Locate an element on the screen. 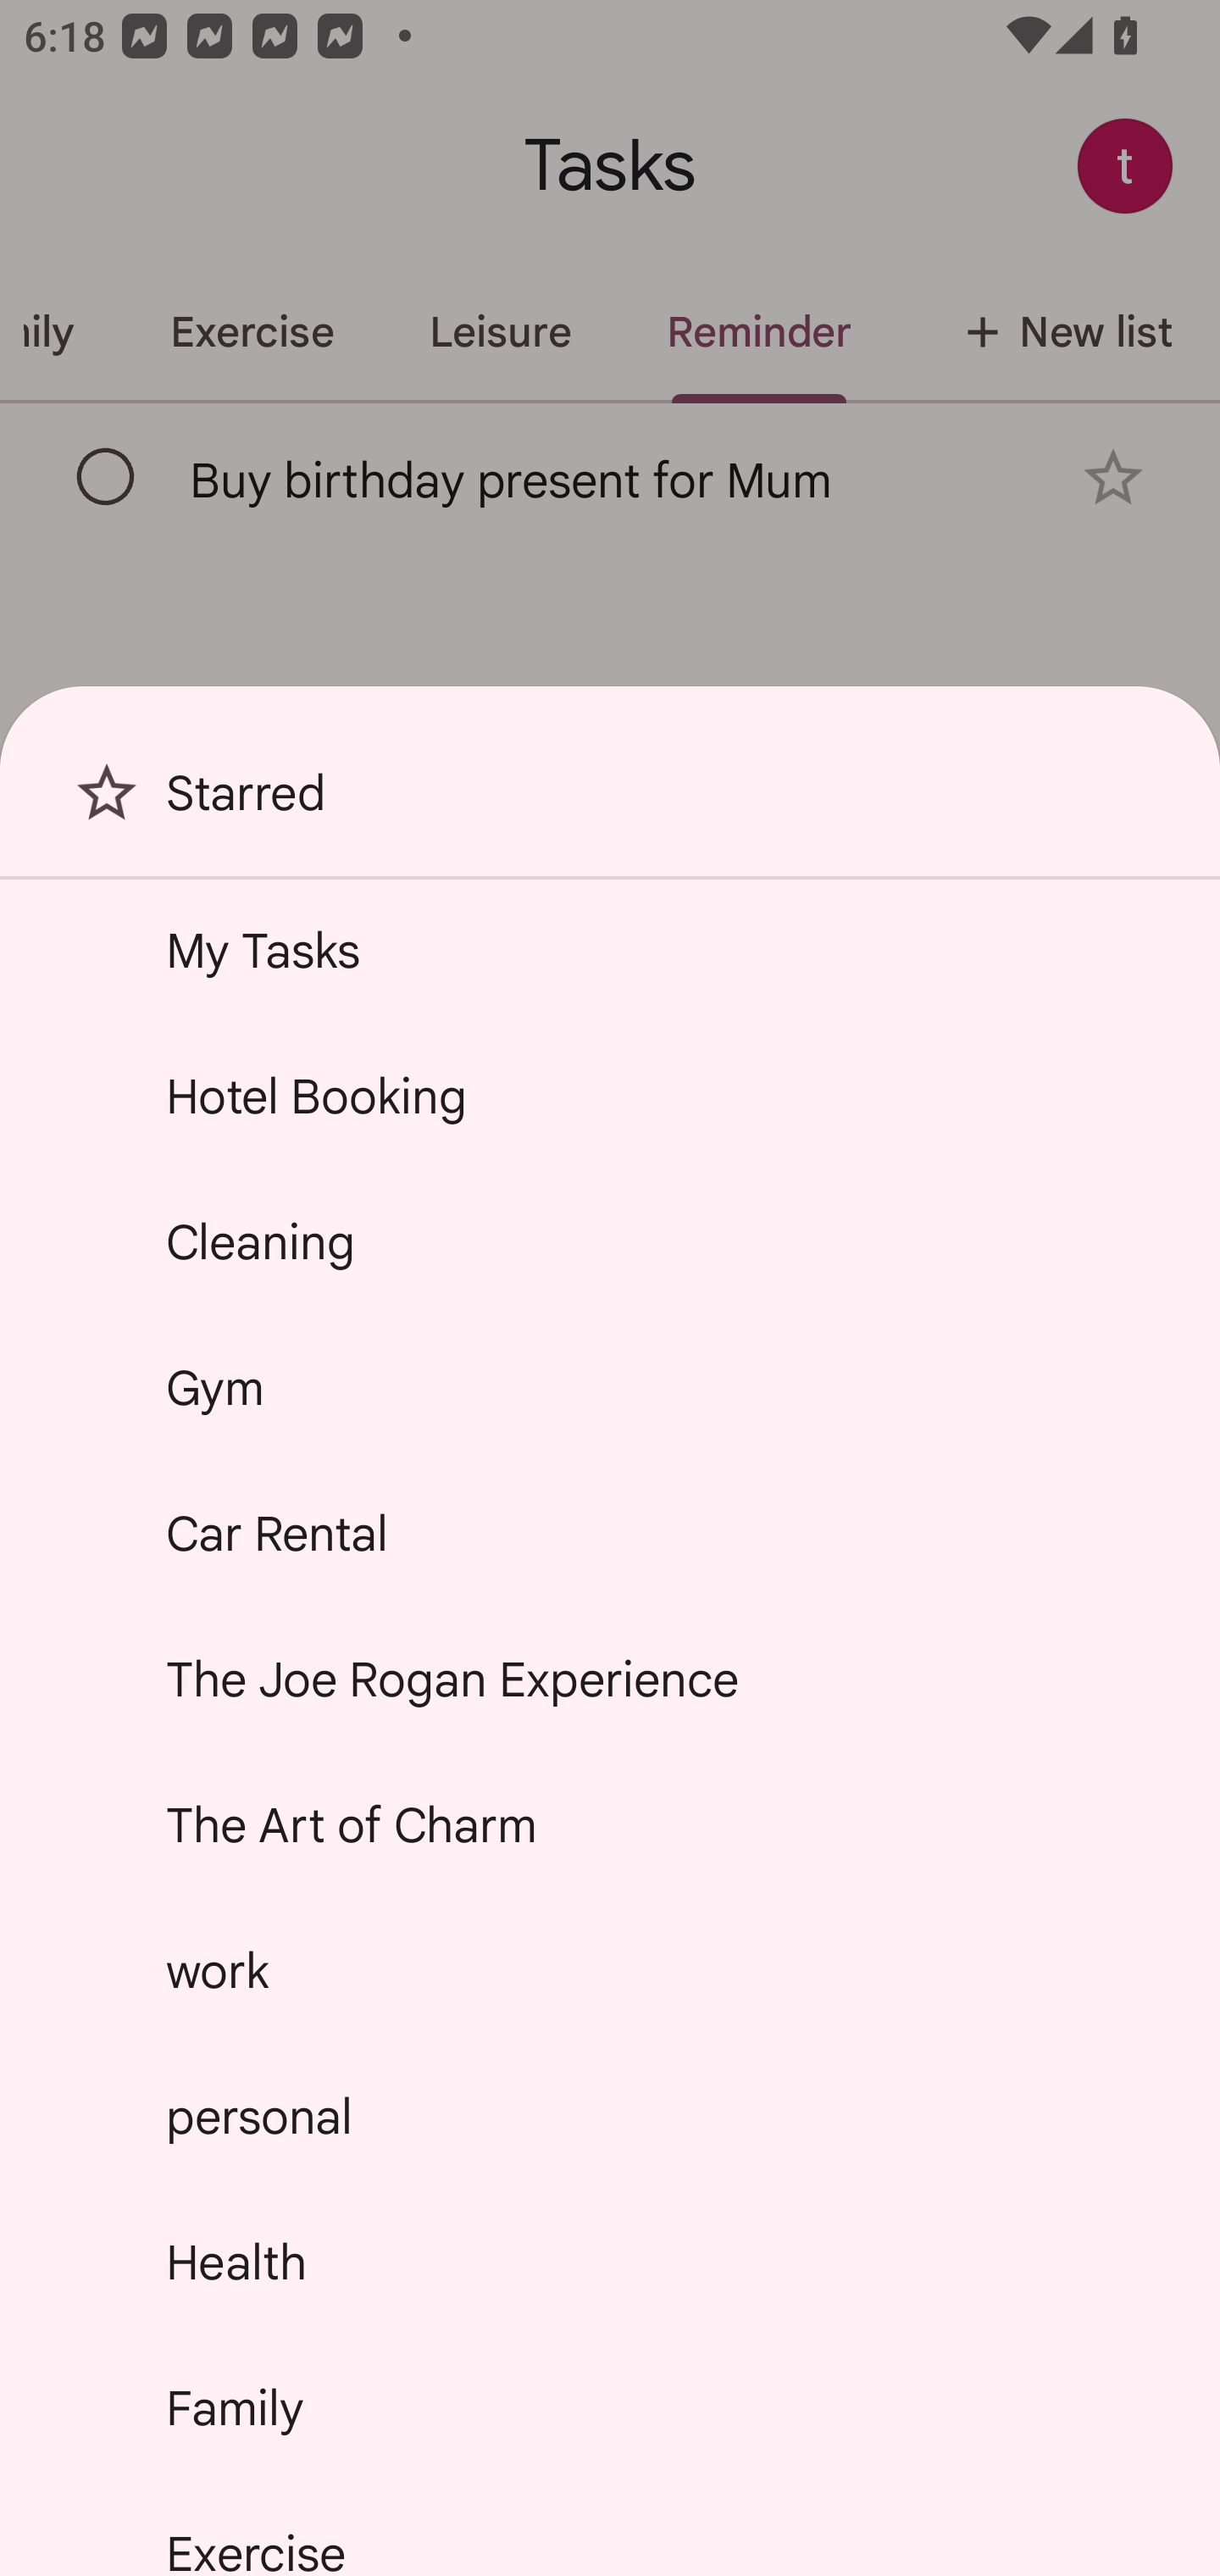 The image size is (1220, 2576). personal is located at coordinates (610, 2115).